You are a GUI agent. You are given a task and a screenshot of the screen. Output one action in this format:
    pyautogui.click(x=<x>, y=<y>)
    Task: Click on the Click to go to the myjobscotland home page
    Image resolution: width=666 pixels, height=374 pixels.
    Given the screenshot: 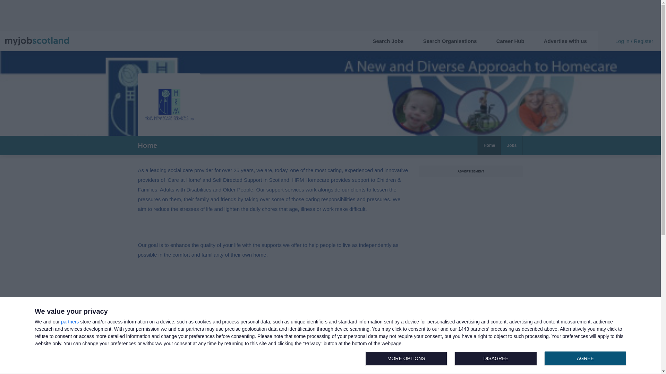 What is the action you would take?
    pyautogui.click(x=567, y=41)
    